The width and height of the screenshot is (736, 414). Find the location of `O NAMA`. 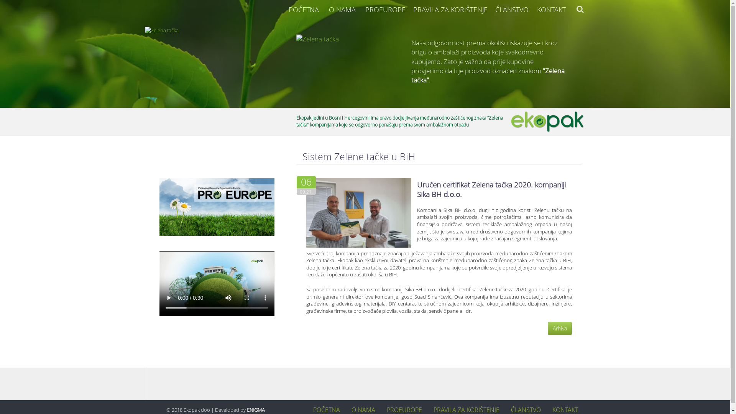

O NAMA is located at coordinates (342, 10).